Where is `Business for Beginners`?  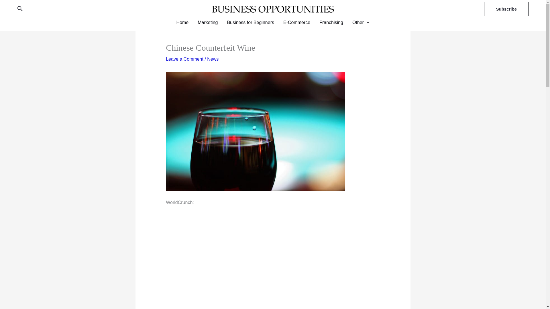 Business for Beginners is located at coordinates (250, 22).